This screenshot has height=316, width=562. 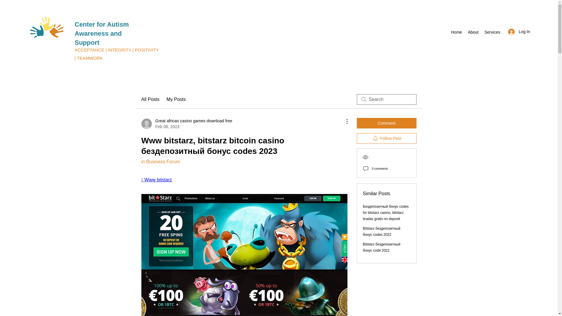 I want to click on All Posts, so click(x=150, y=99).